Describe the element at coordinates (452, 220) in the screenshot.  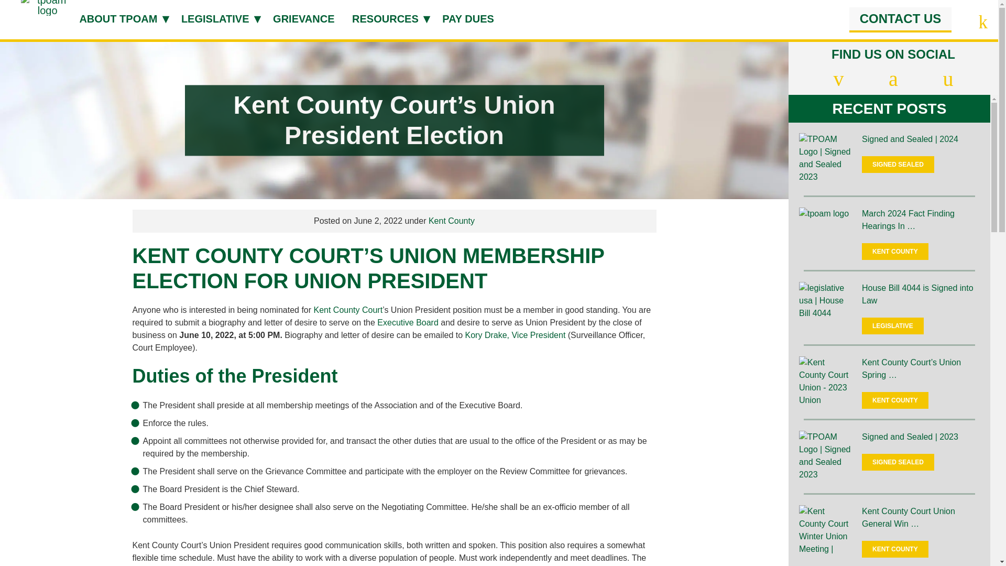
I see `Kent County` at that location.